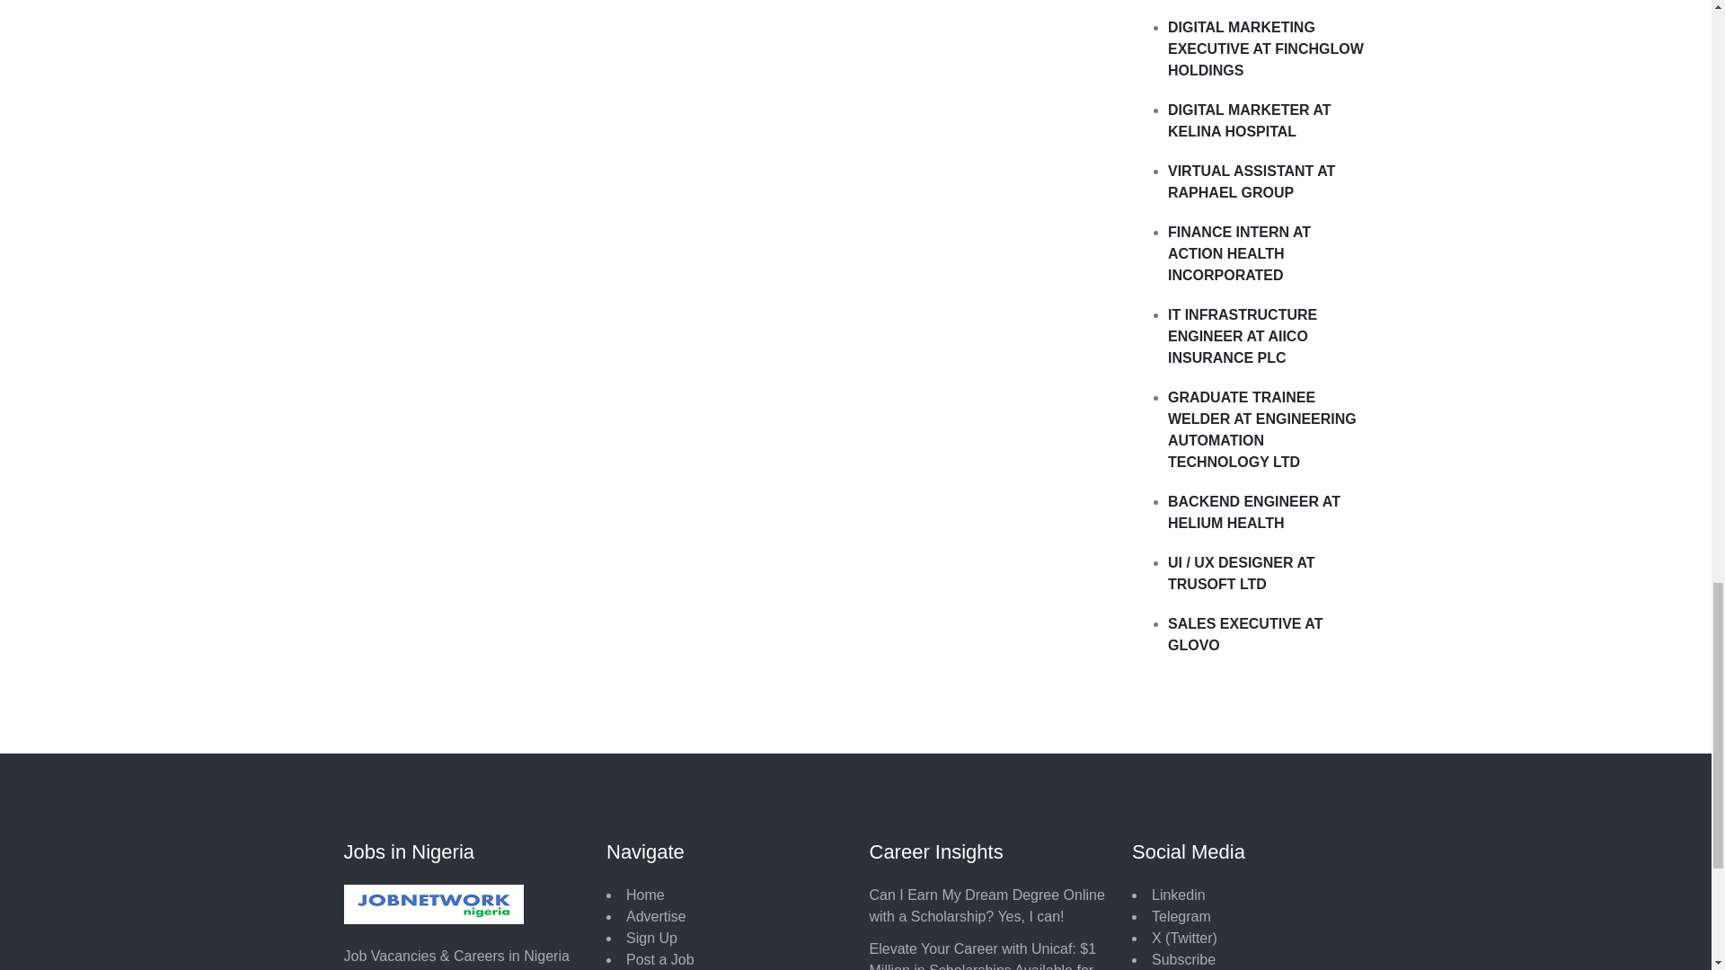 The width and height of the screenshot is (1725, 970). Describe the element at coordinates (1239, 253) in the screenshot. I see `FINANCE INTERN AT ACTION HEALTH INCORPORATED` at that location.